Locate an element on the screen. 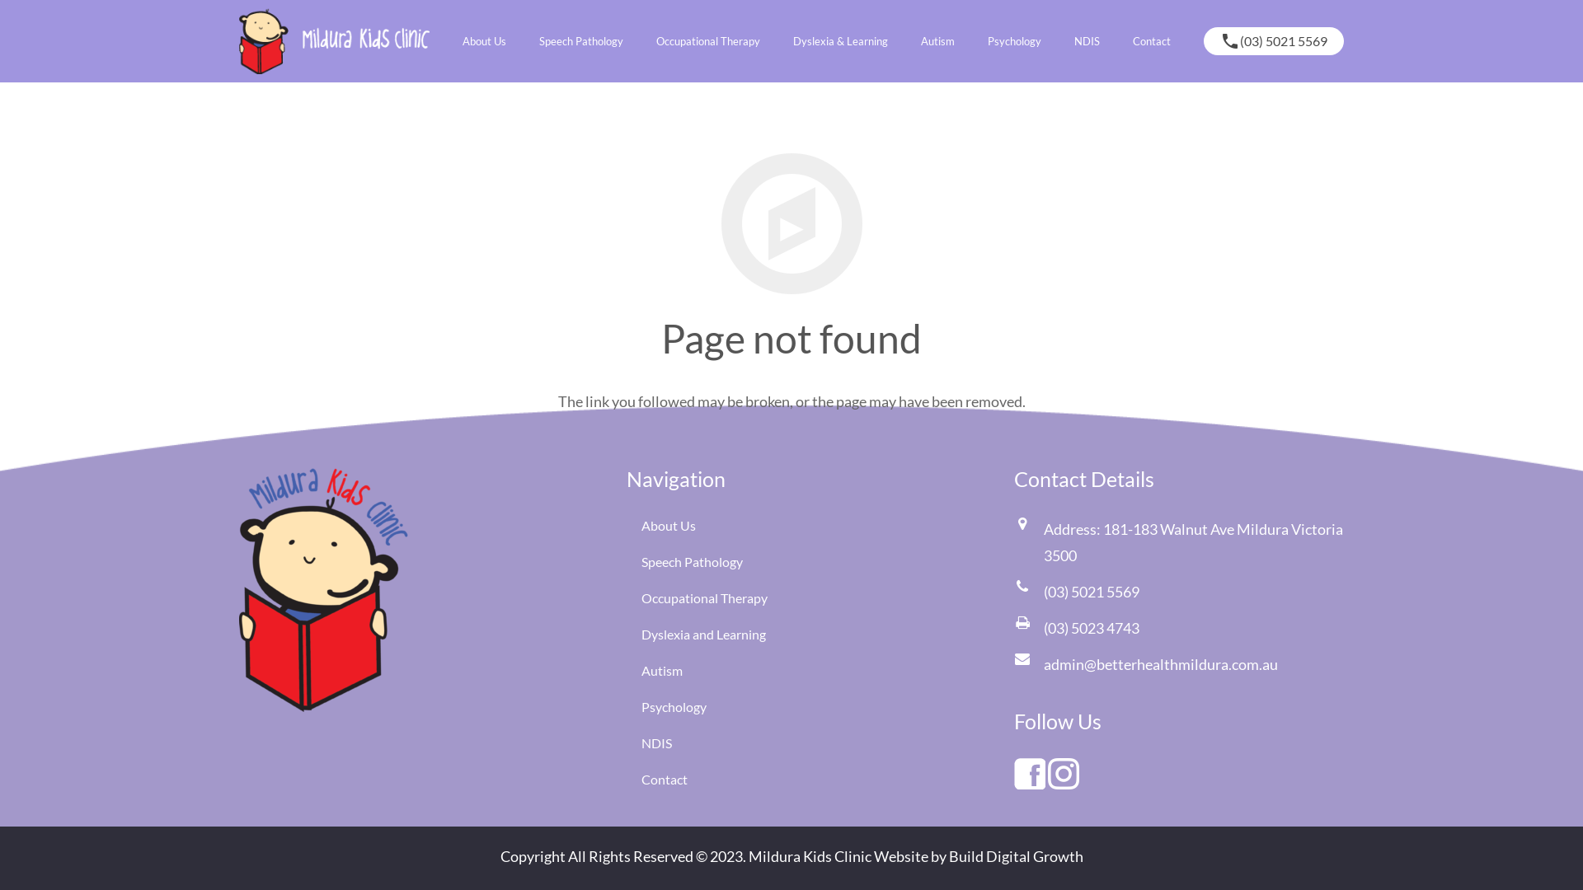 The width and height of the screenshot is (1583, 890). (03) 5021 5569 is located at coordinates (1092, 592).